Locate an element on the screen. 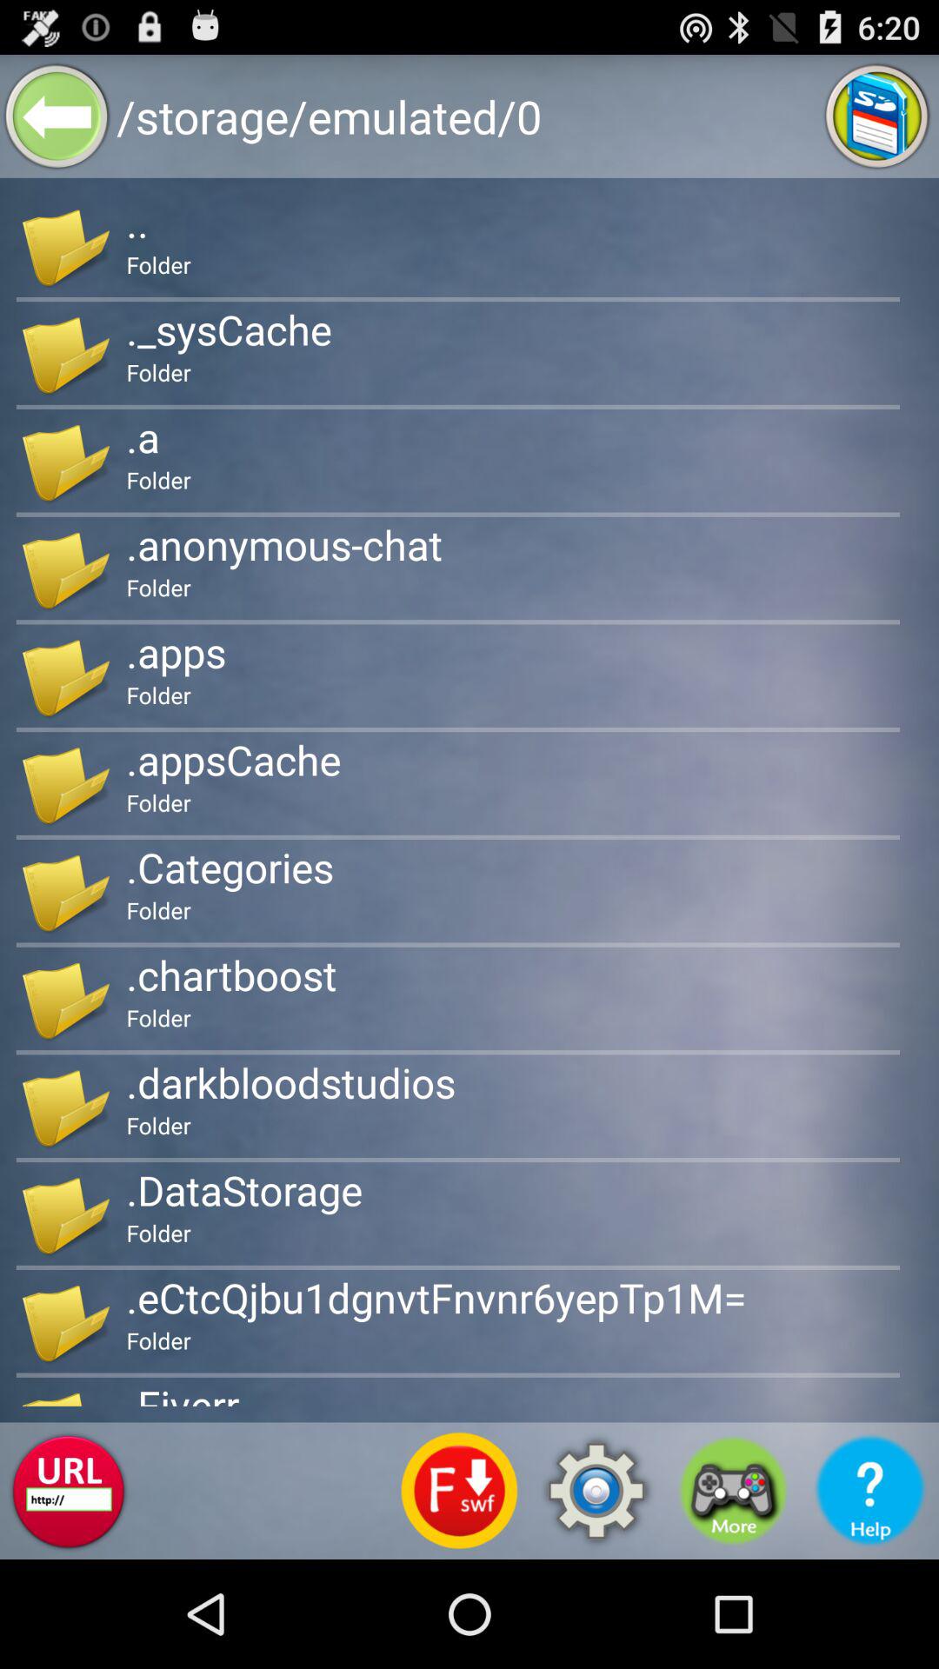 This screenshot has width=939, height=1669. access memory is located at coordinates (876, 116).